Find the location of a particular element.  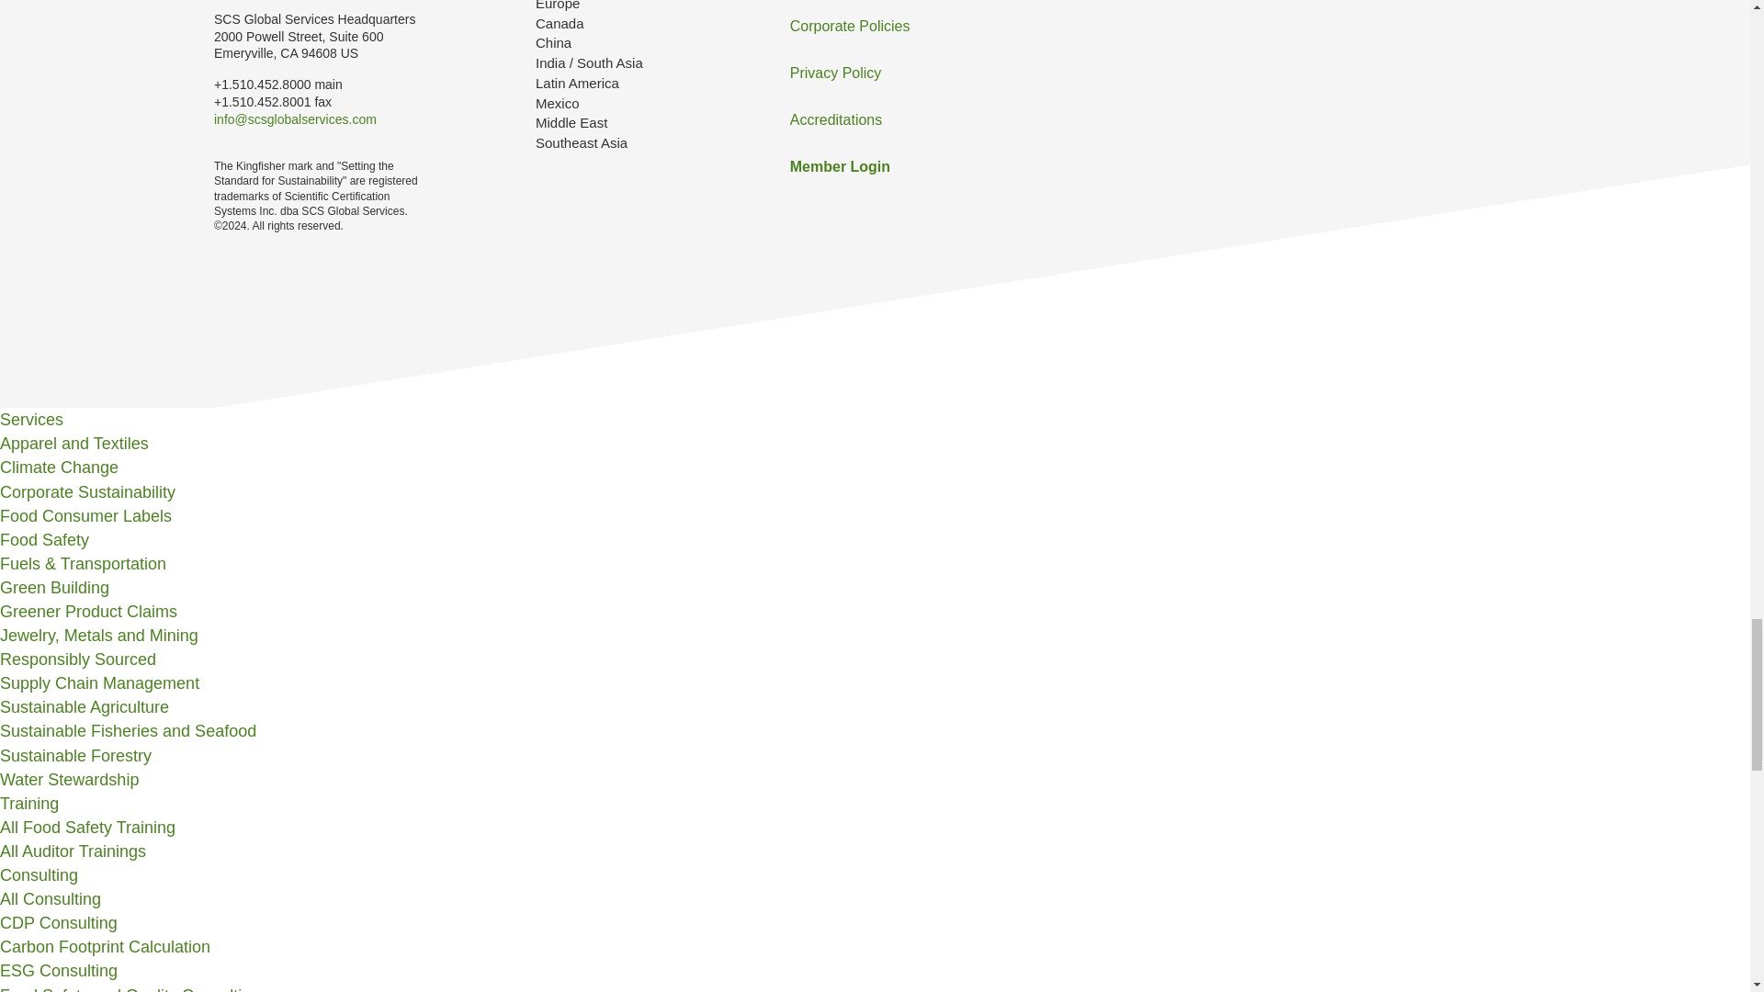

SCS Global Services on Facebook is located at coordinates (1329, 39).